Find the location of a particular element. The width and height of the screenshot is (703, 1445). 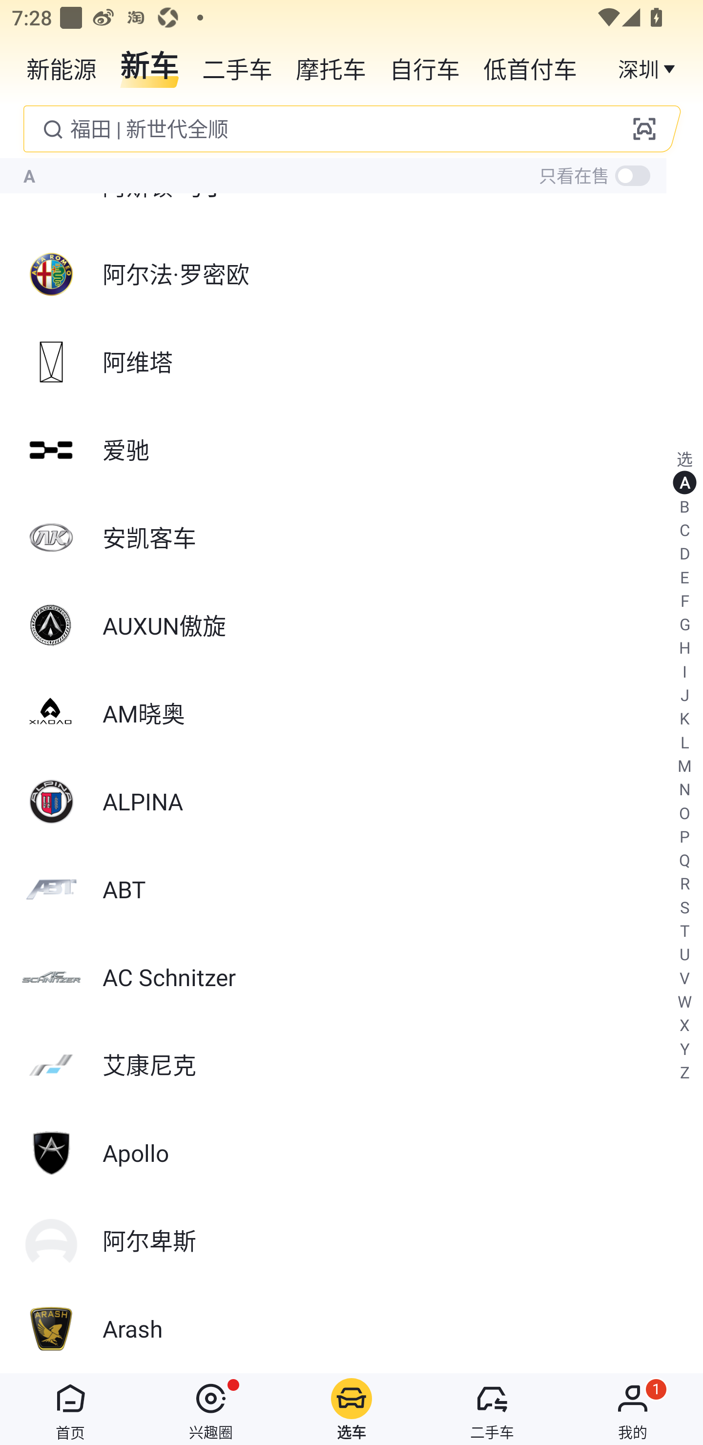

选车 is located at coordinates (351, 1409).